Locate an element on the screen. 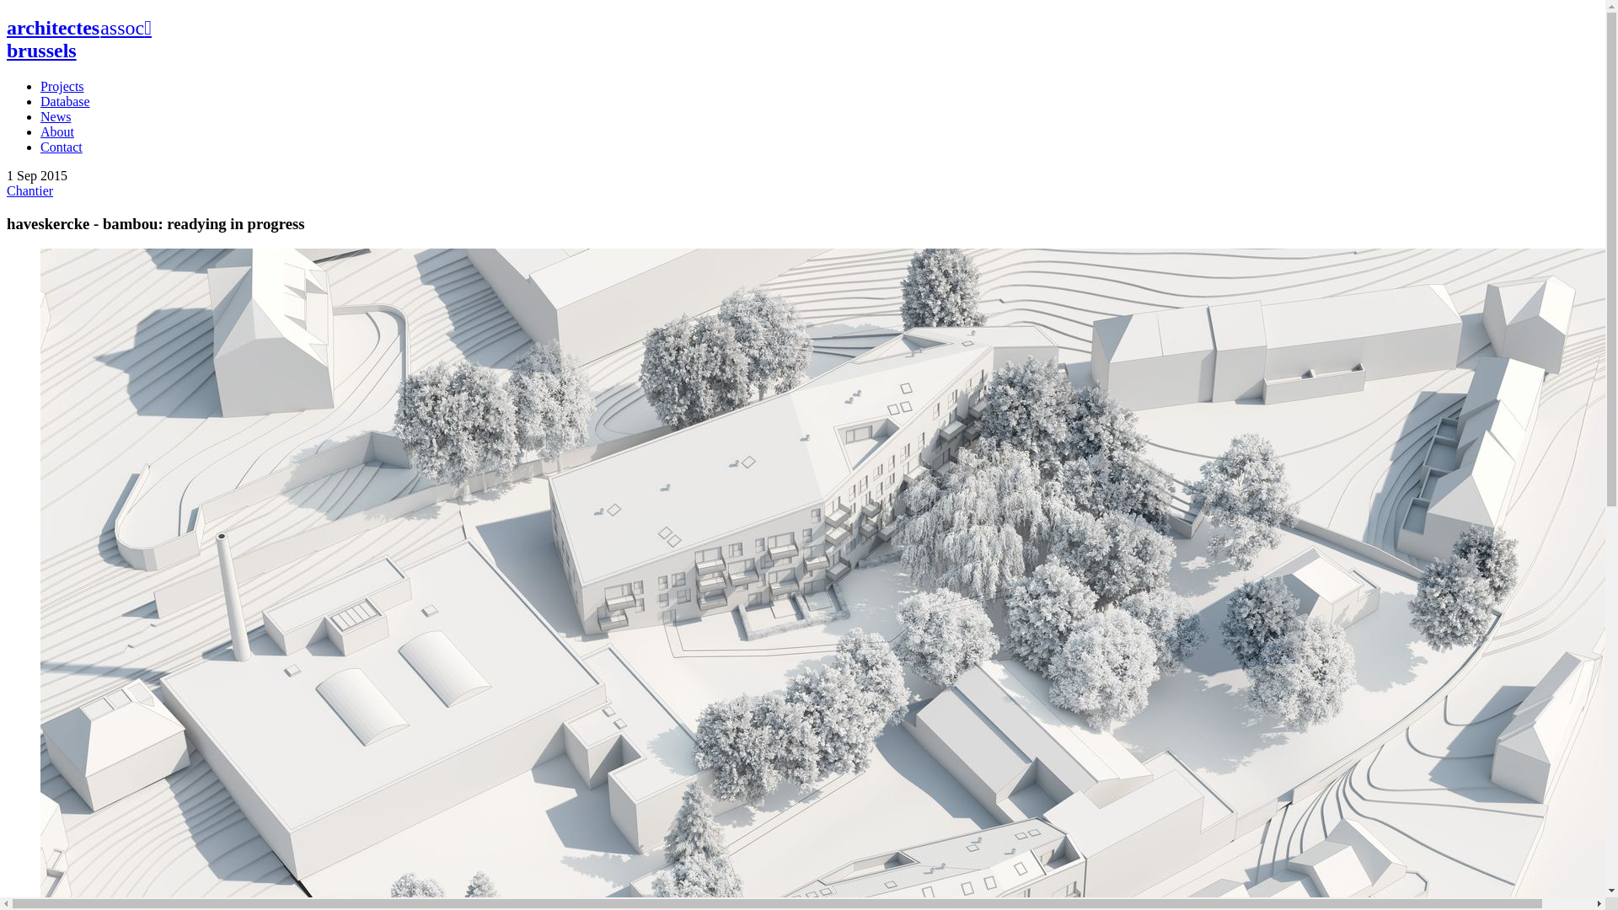 This screenshot has height=910, width=1618. News is located at coordinates (56, 116).